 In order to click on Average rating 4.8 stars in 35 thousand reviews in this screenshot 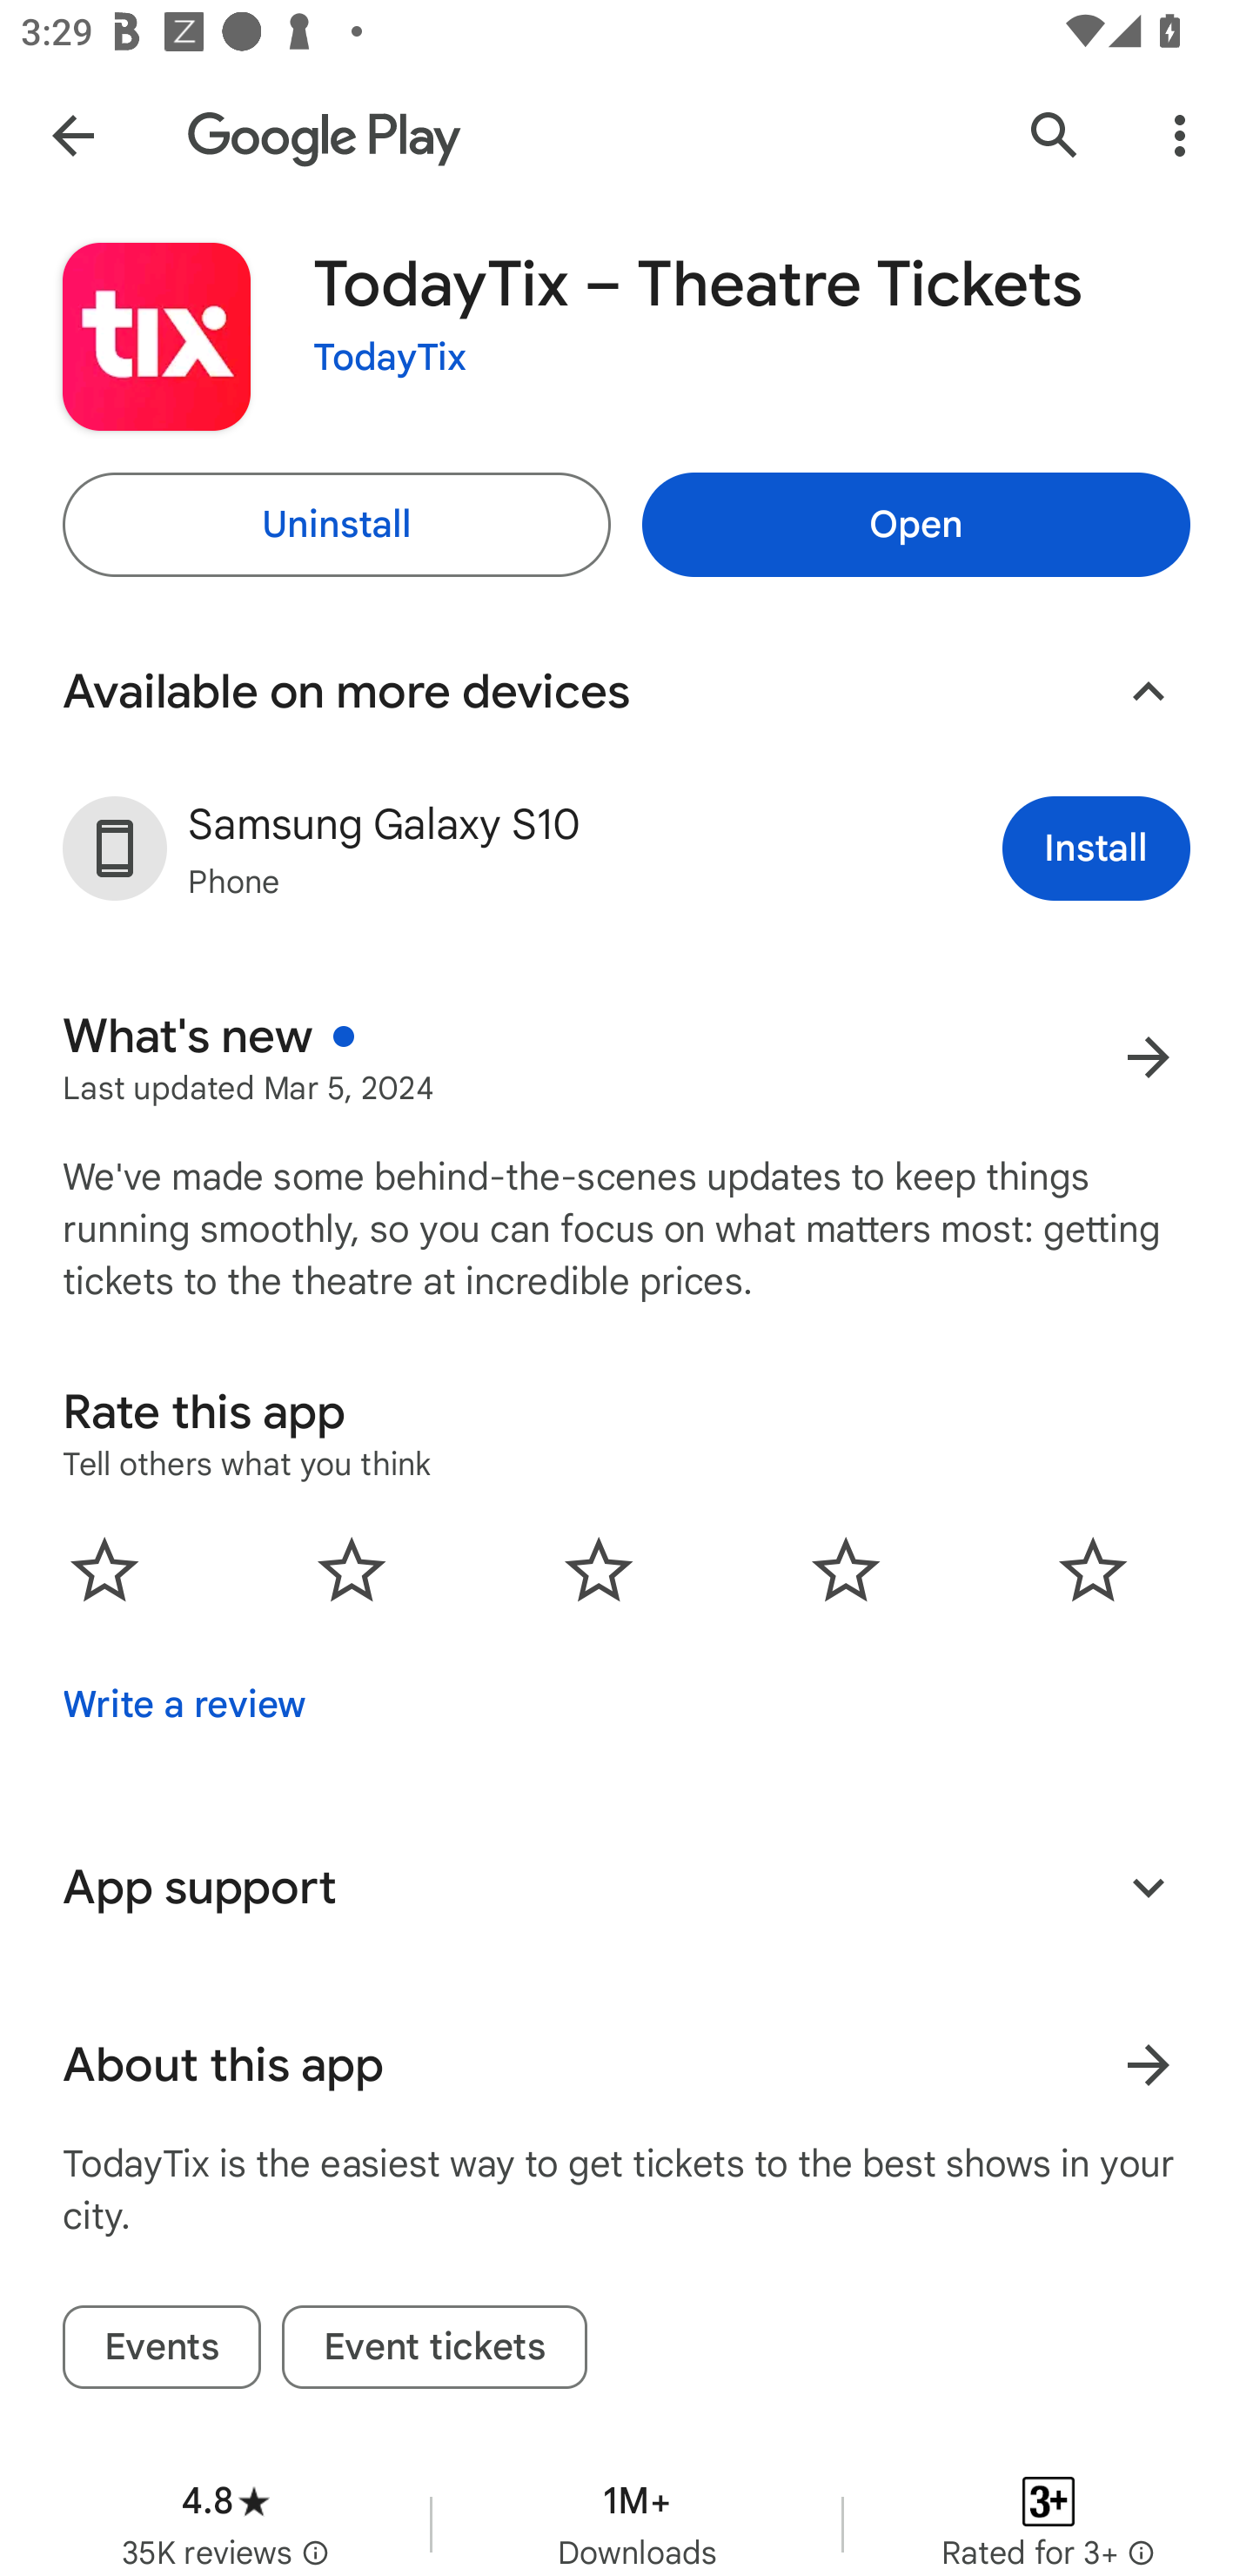, I will do `click(225, 2509)`.